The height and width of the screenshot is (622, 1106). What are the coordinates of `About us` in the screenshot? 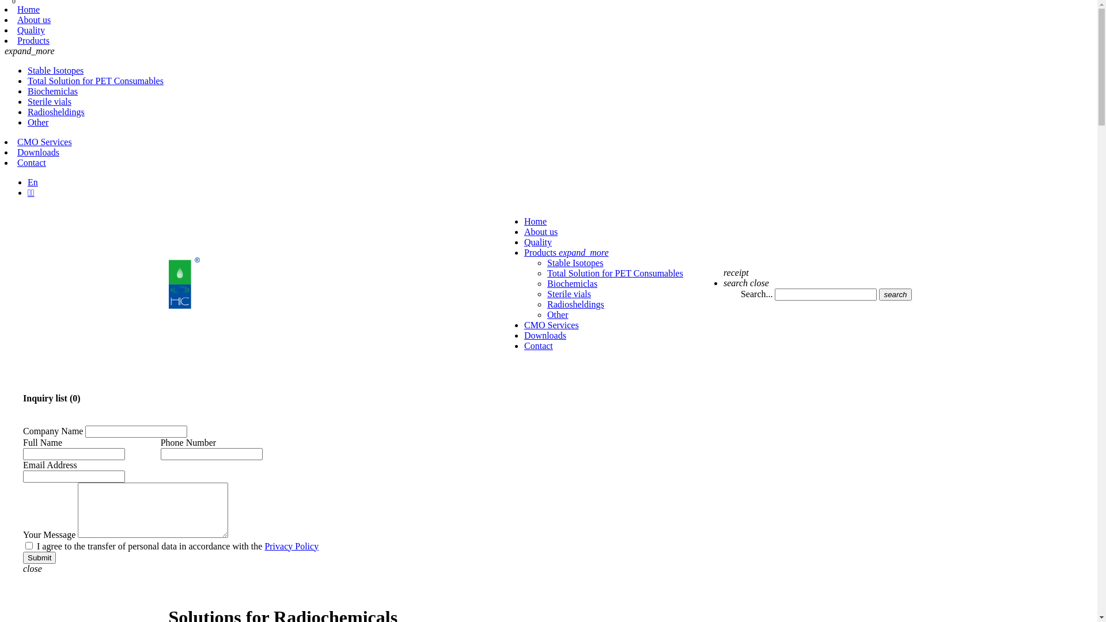 It's located at (34, 20).